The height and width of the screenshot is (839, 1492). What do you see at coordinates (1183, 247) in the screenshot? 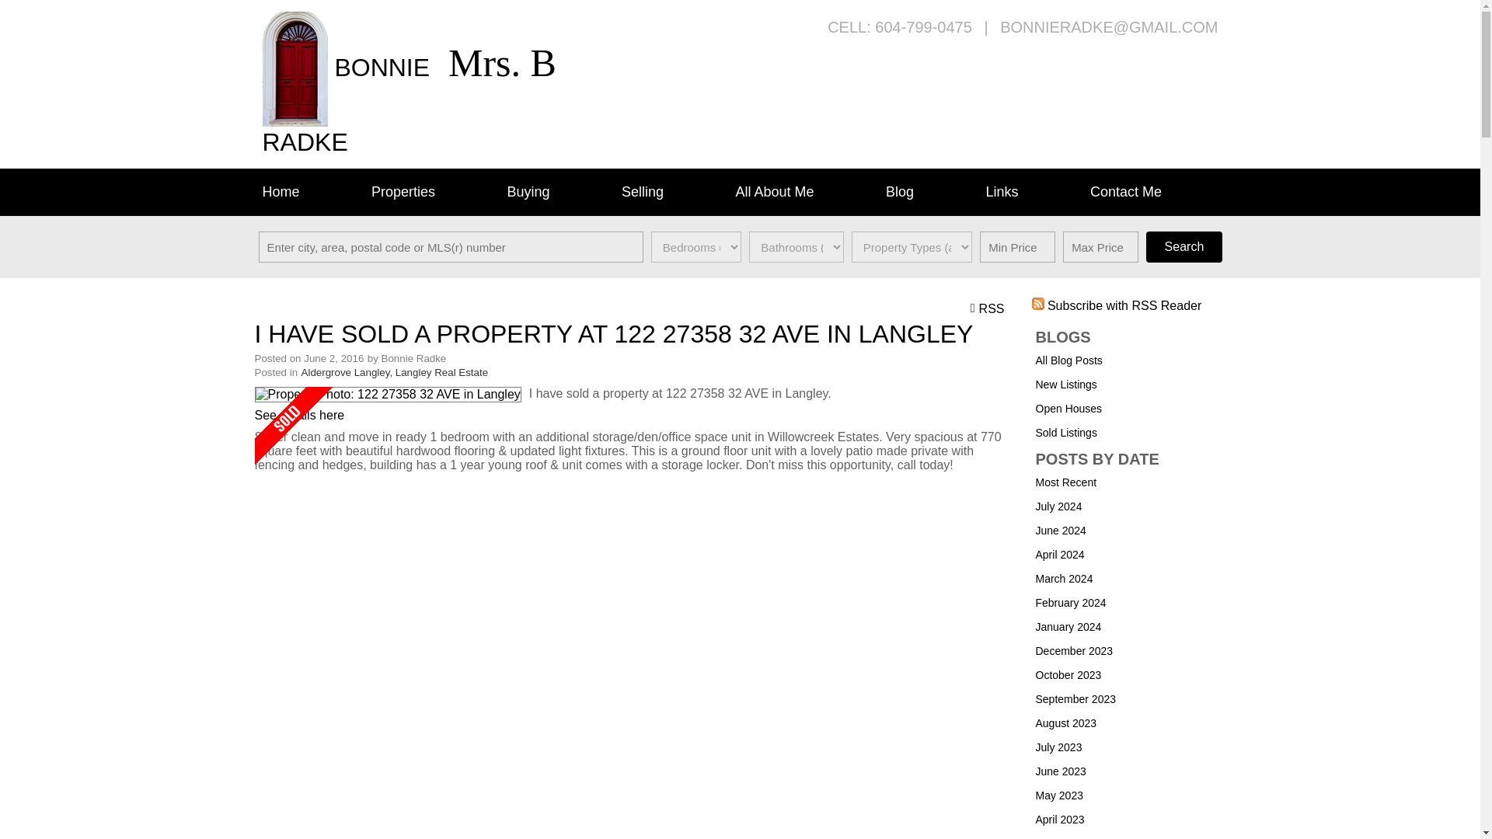
I see `Search` at bounding box center [1183, 247].